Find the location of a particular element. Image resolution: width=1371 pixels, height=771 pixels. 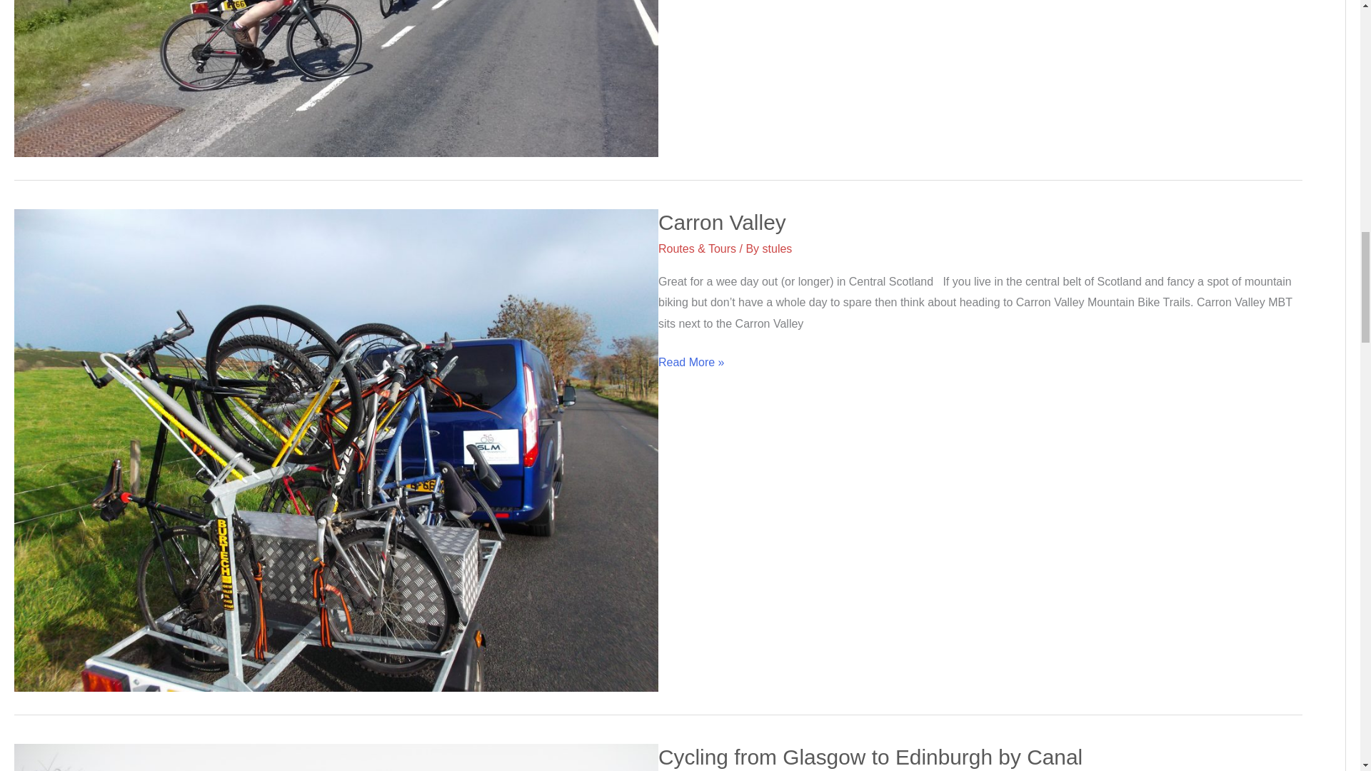

View all posts by stules is located at coordinates (777, 248).